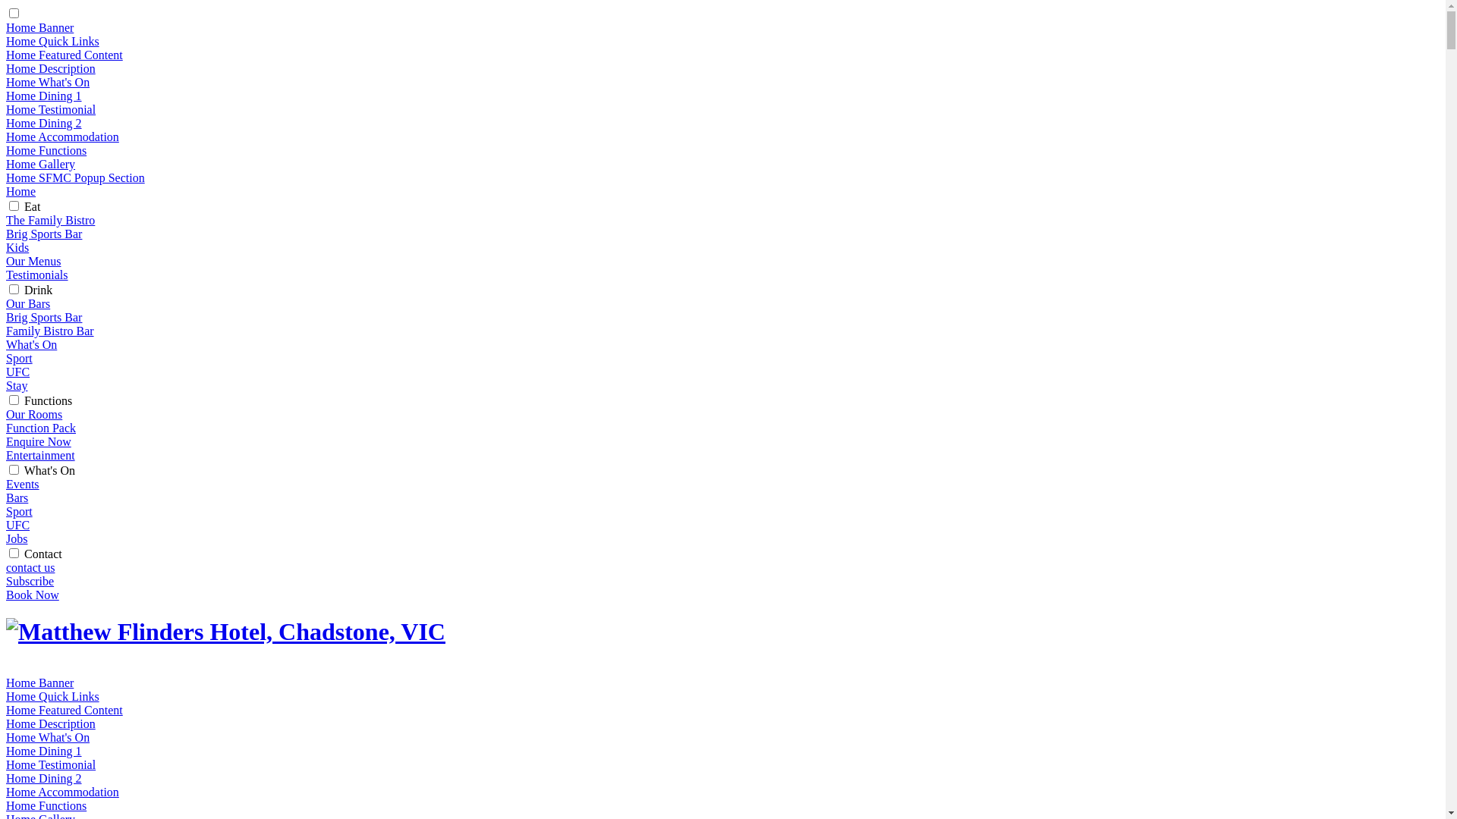 Image resolution: width=1457 pixels, height=819 pixels. What do you see at coordinates (32, 344) in the screenshot?
I see `What's On` at bounding box center [32, 344].